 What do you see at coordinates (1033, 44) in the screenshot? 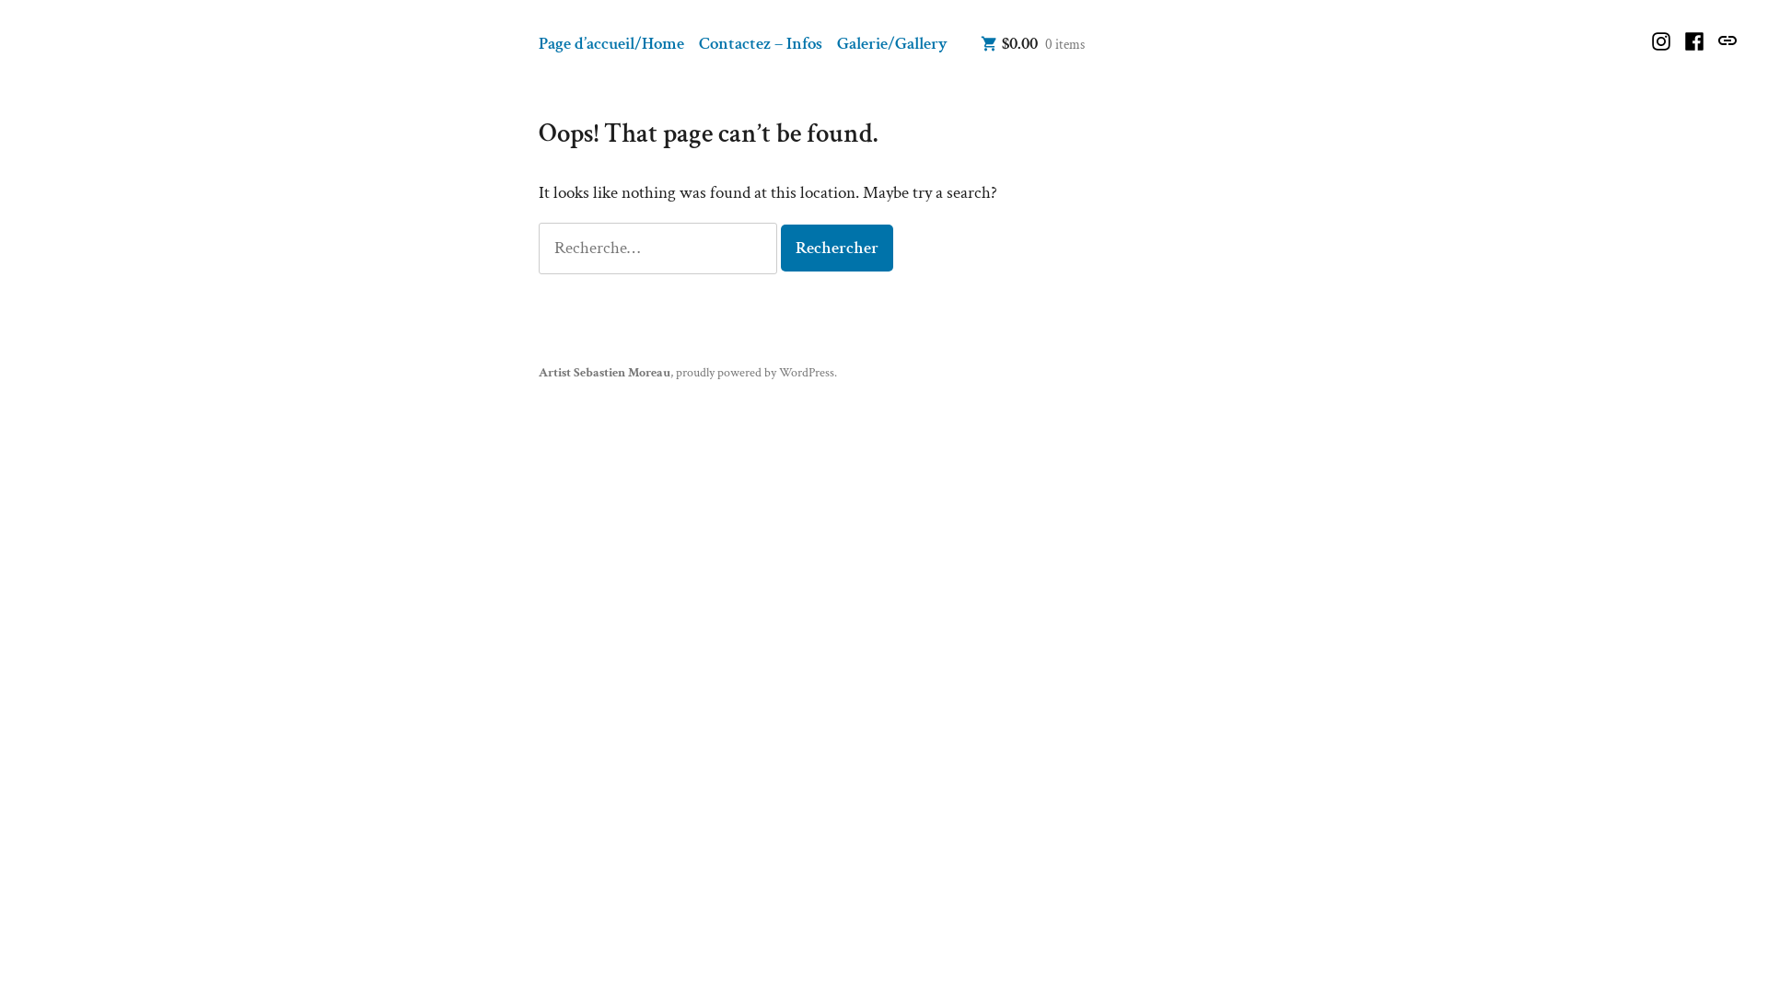
I see `$0.00 0 items` at bounding box center [1033, 44].